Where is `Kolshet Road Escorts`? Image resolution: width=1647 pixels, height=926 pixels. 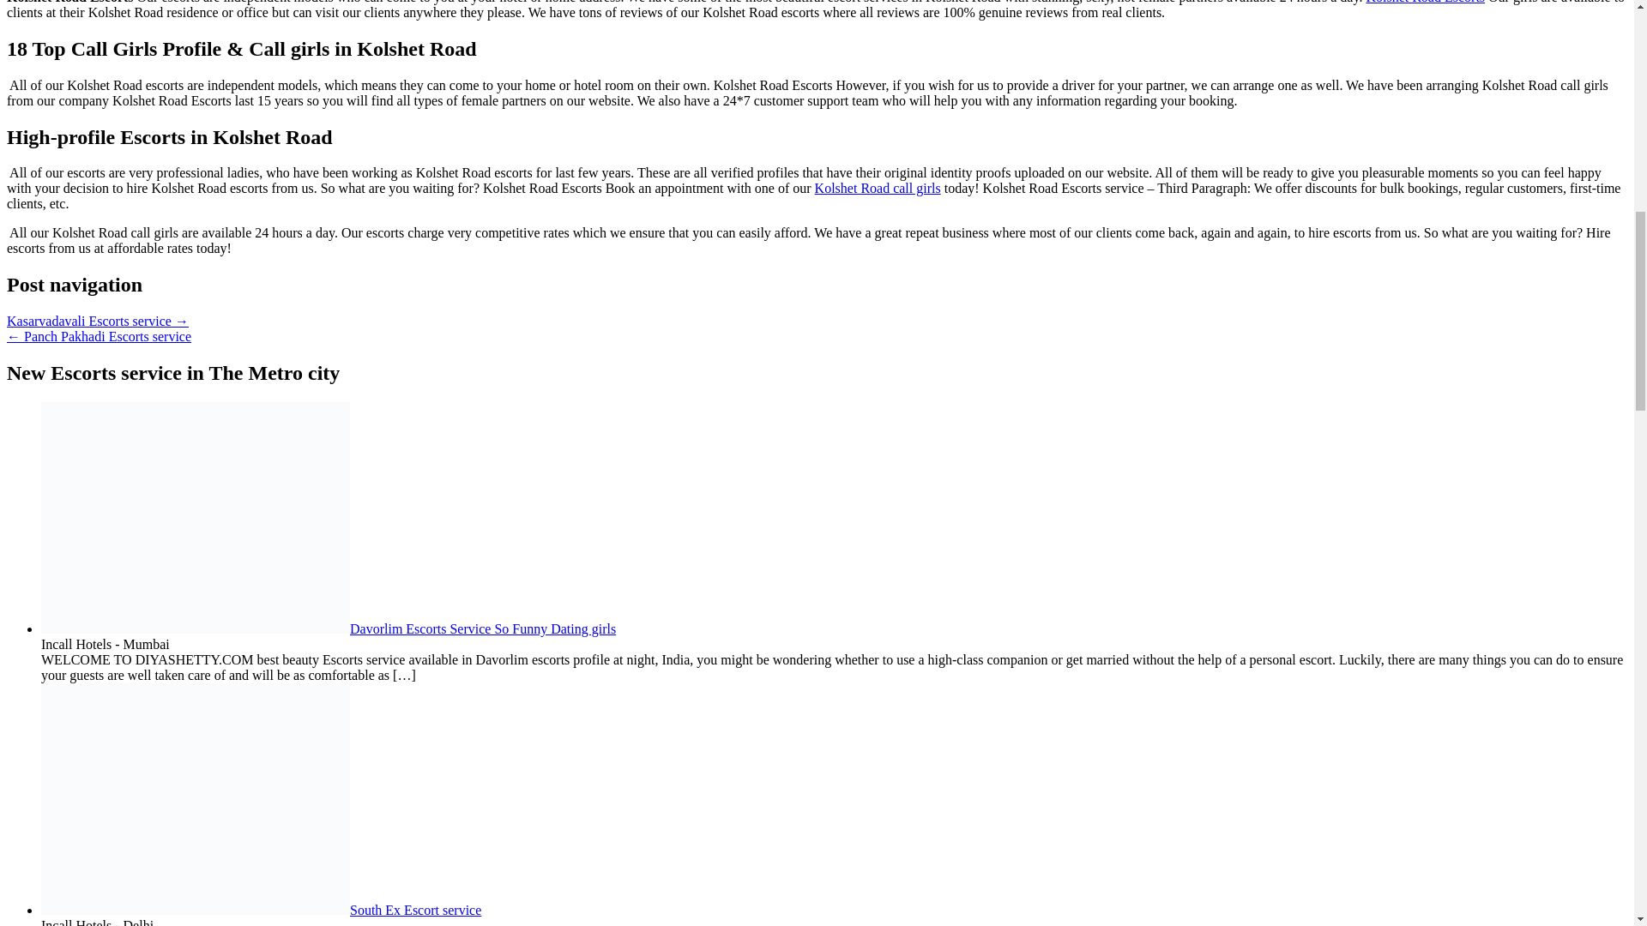
Kolshet Road Escorts is located at coordinates (1425, 2).